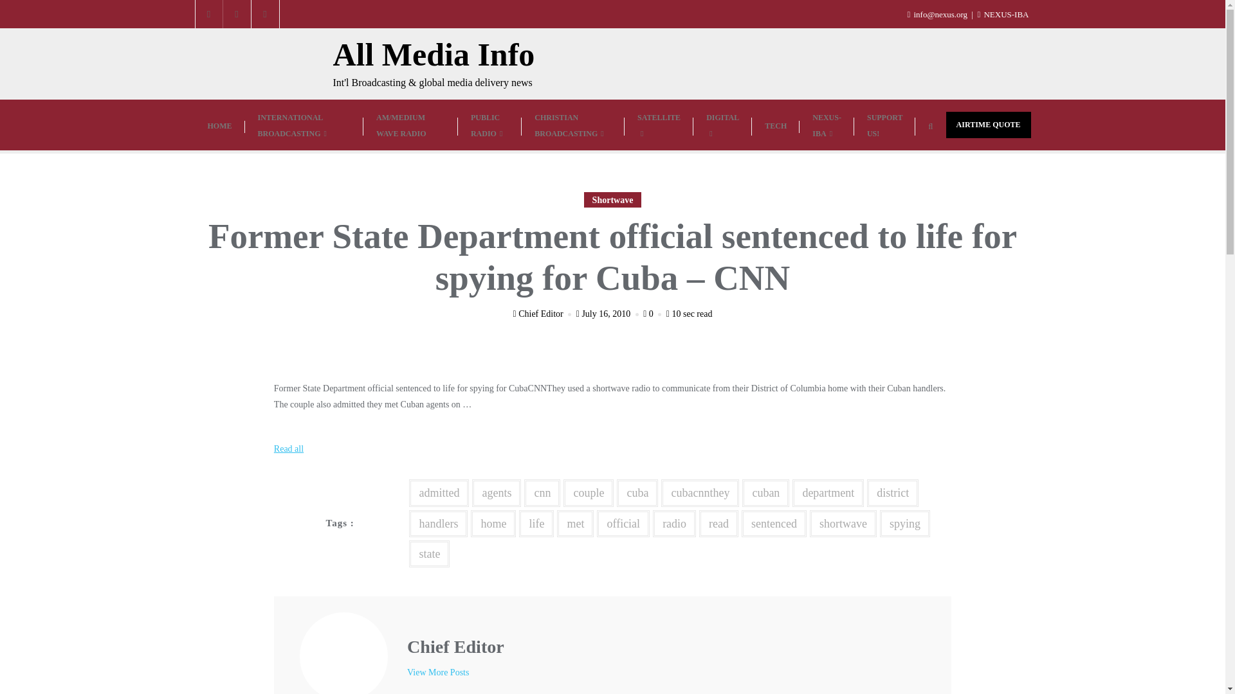 This screenshot has height=694, width=1235. I want to click on DIGITAL, so click(722, 125).